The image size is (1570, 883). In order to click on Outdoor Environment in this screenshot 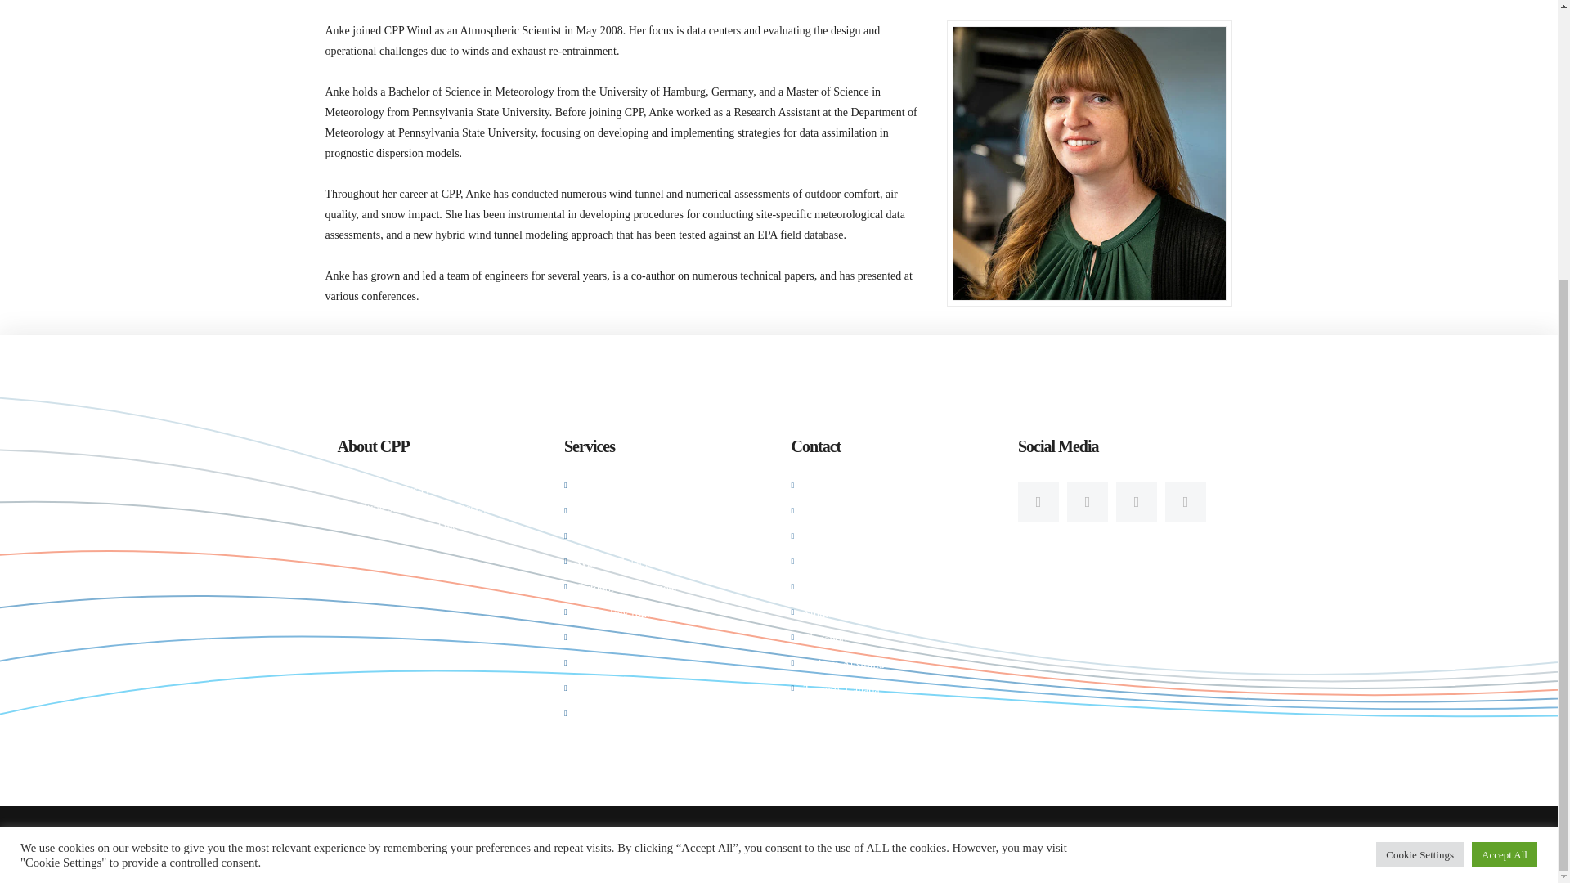, I will do `click(626, 587)`.